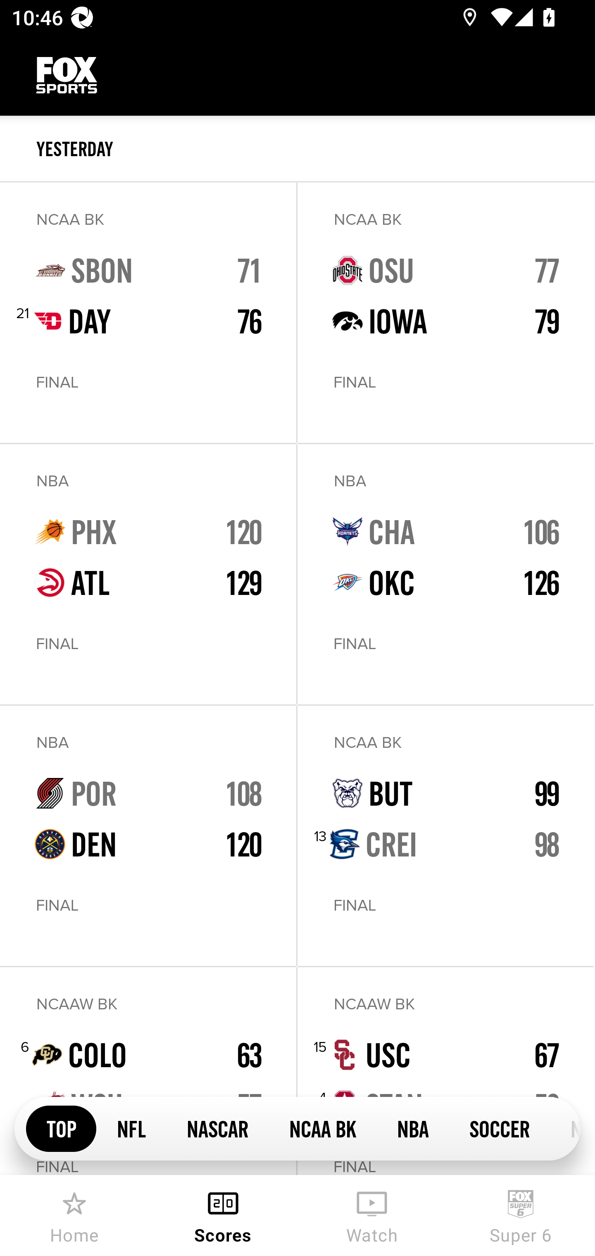  Describe the element at coordinates (148, 1071) in the screenshot. I see `NCAAW BK 6 COLO 63 WSU 57 FINAL` at that location.